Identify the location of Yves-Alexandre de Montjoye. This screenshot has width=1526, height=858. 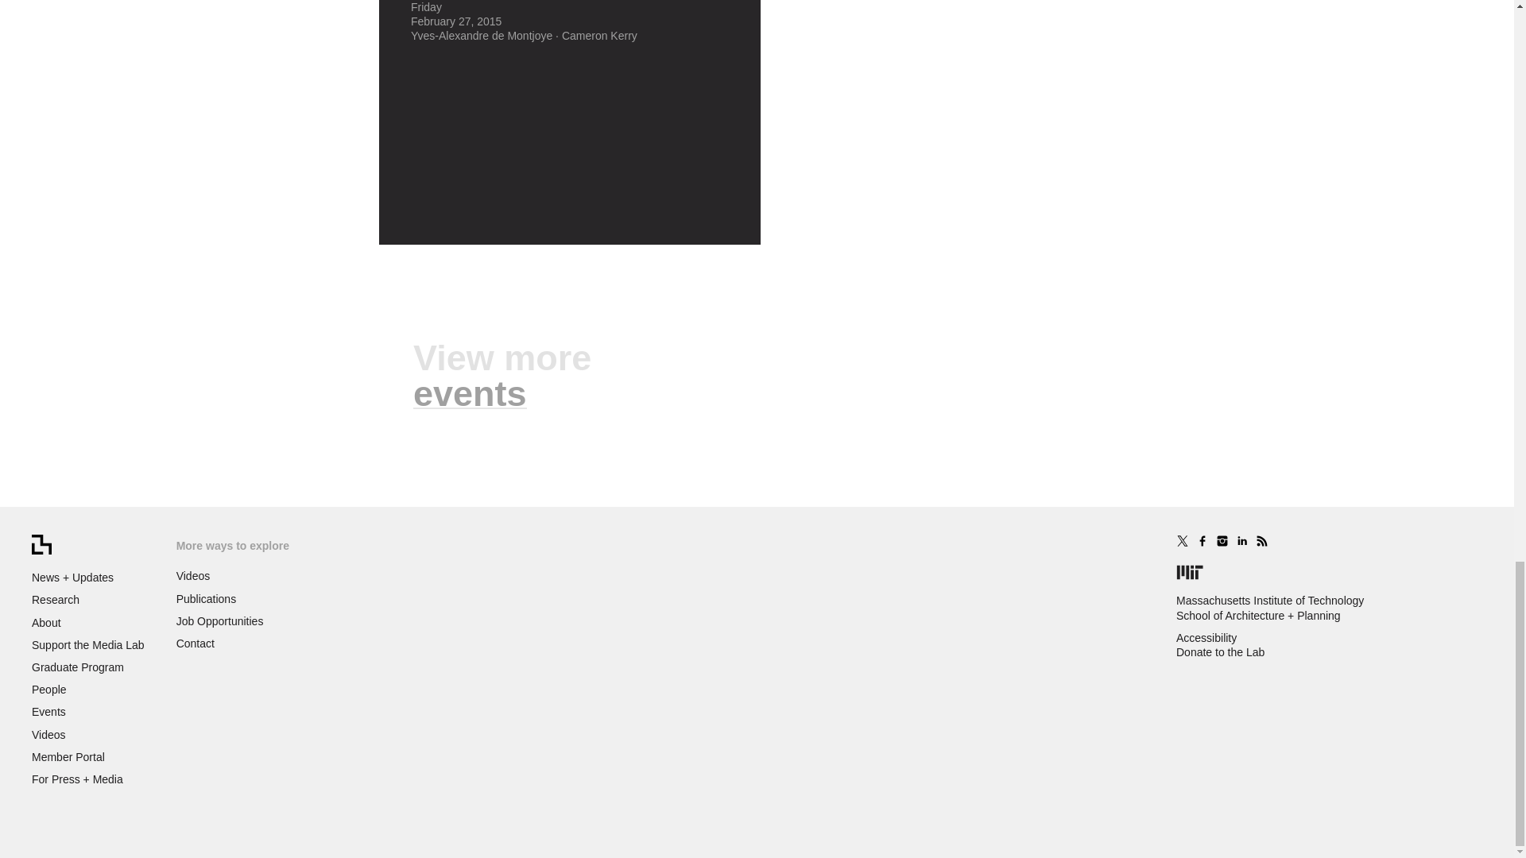
(482, 35).